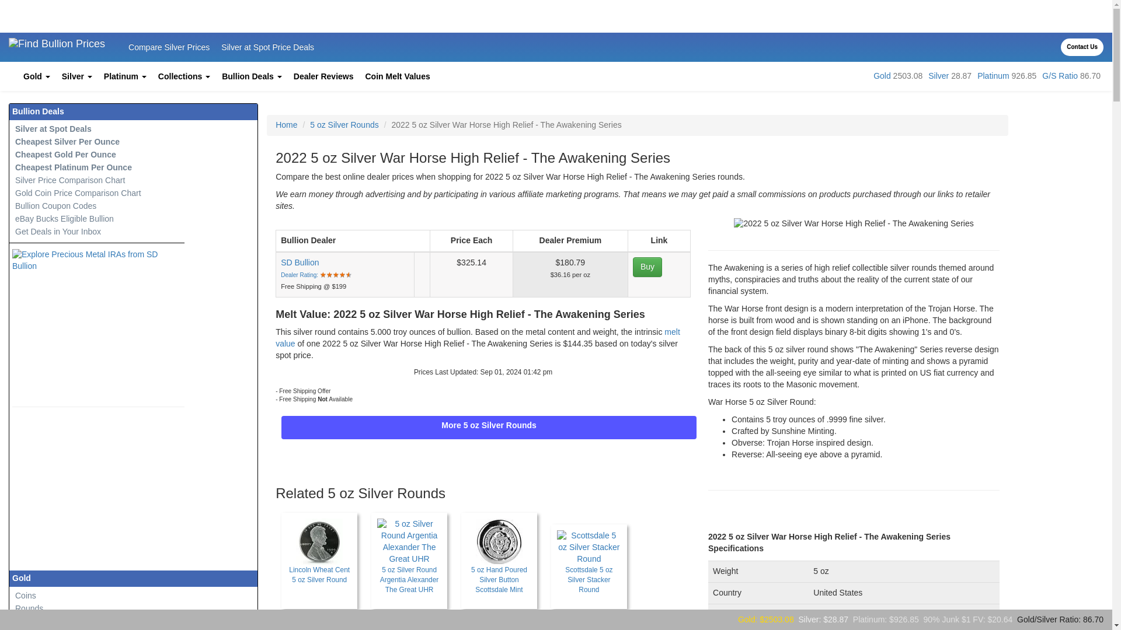 The image size is (1121, 630). Describe the element at coordinates (993, 76) in the screenshot. I see `Platinum Spot Price Charts` at that location.